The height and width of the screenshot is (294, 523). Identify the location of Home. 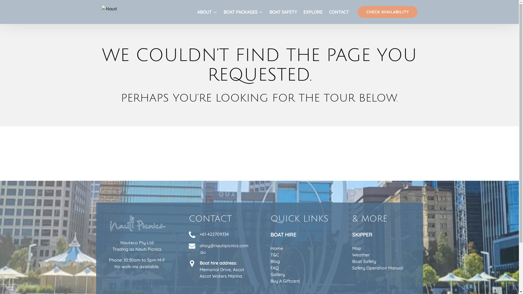
(276, 248).